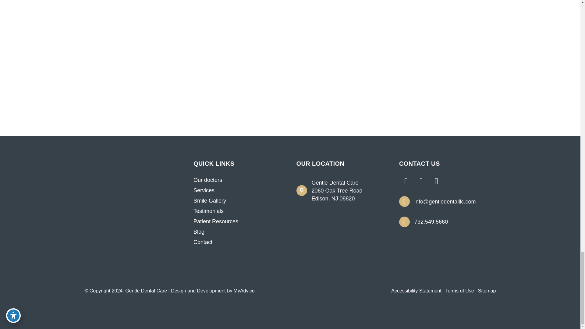  Describe the element at coordinates (136, 168) in the screenshot. I see `7cQKt EI` at that location.